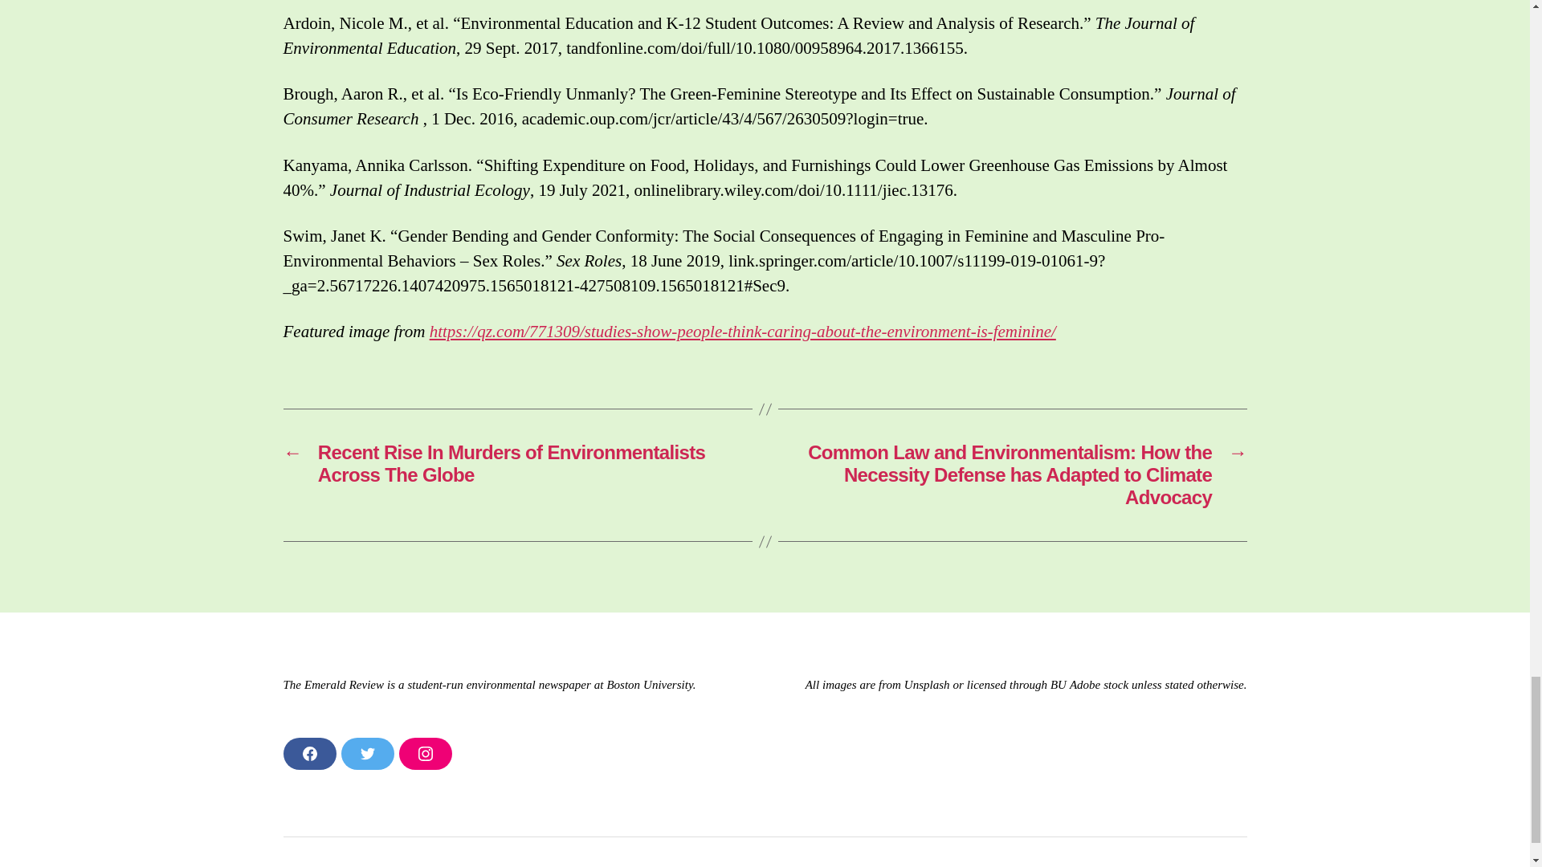 This screenshot has width=1542, height=867. I want to click on FACEBOOK, so click(308, 754).